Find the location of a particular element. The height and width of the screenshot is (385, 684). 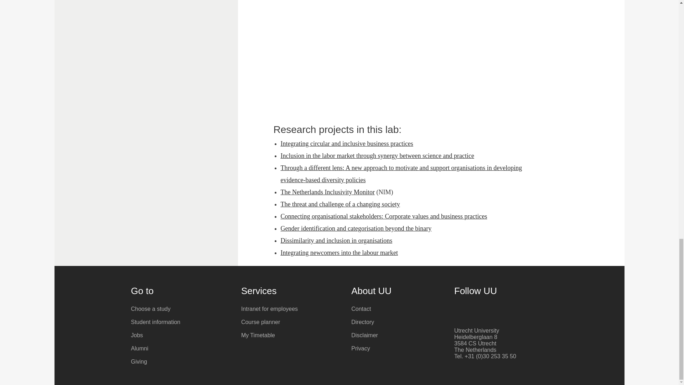

Integrating circular and inclusive business practices is located at coordinates (347, 143).